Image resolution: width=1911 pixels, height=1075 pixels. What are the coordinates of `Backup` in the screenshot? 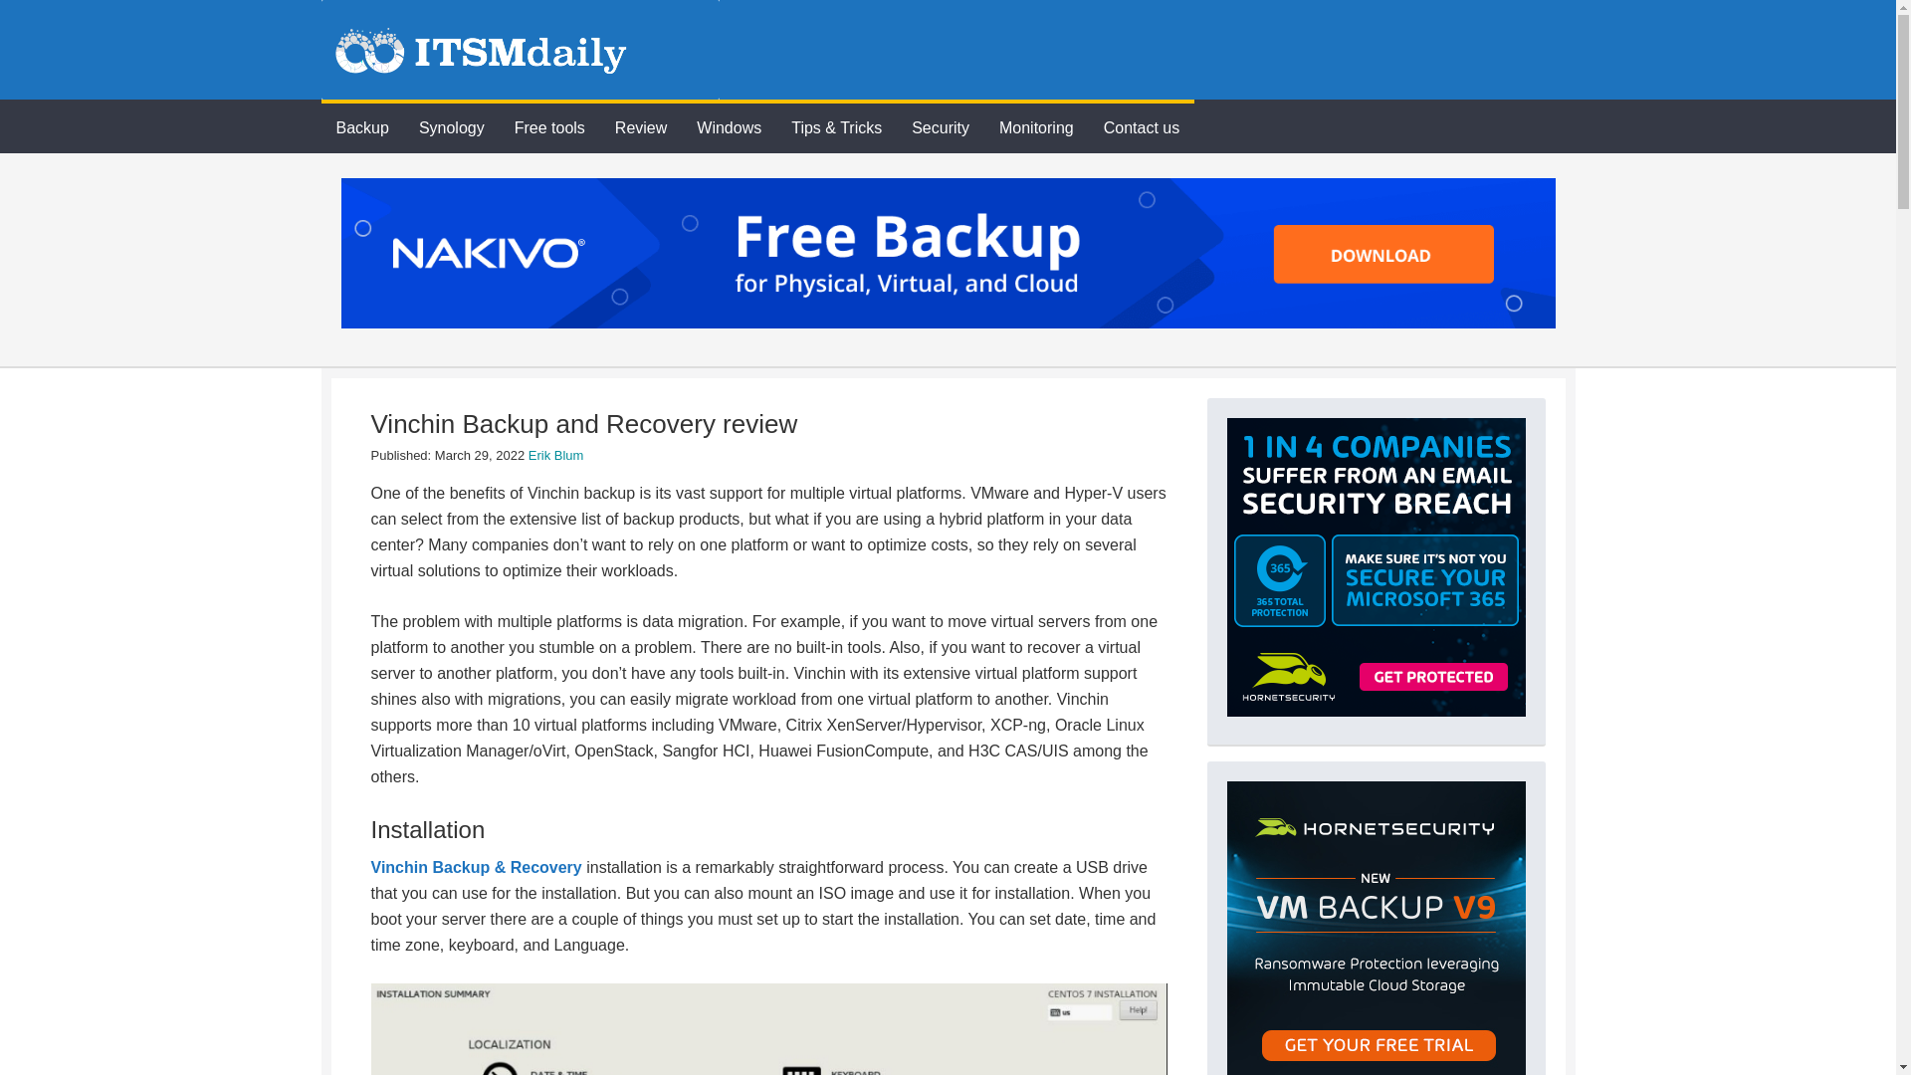 It's located at (362, 126).